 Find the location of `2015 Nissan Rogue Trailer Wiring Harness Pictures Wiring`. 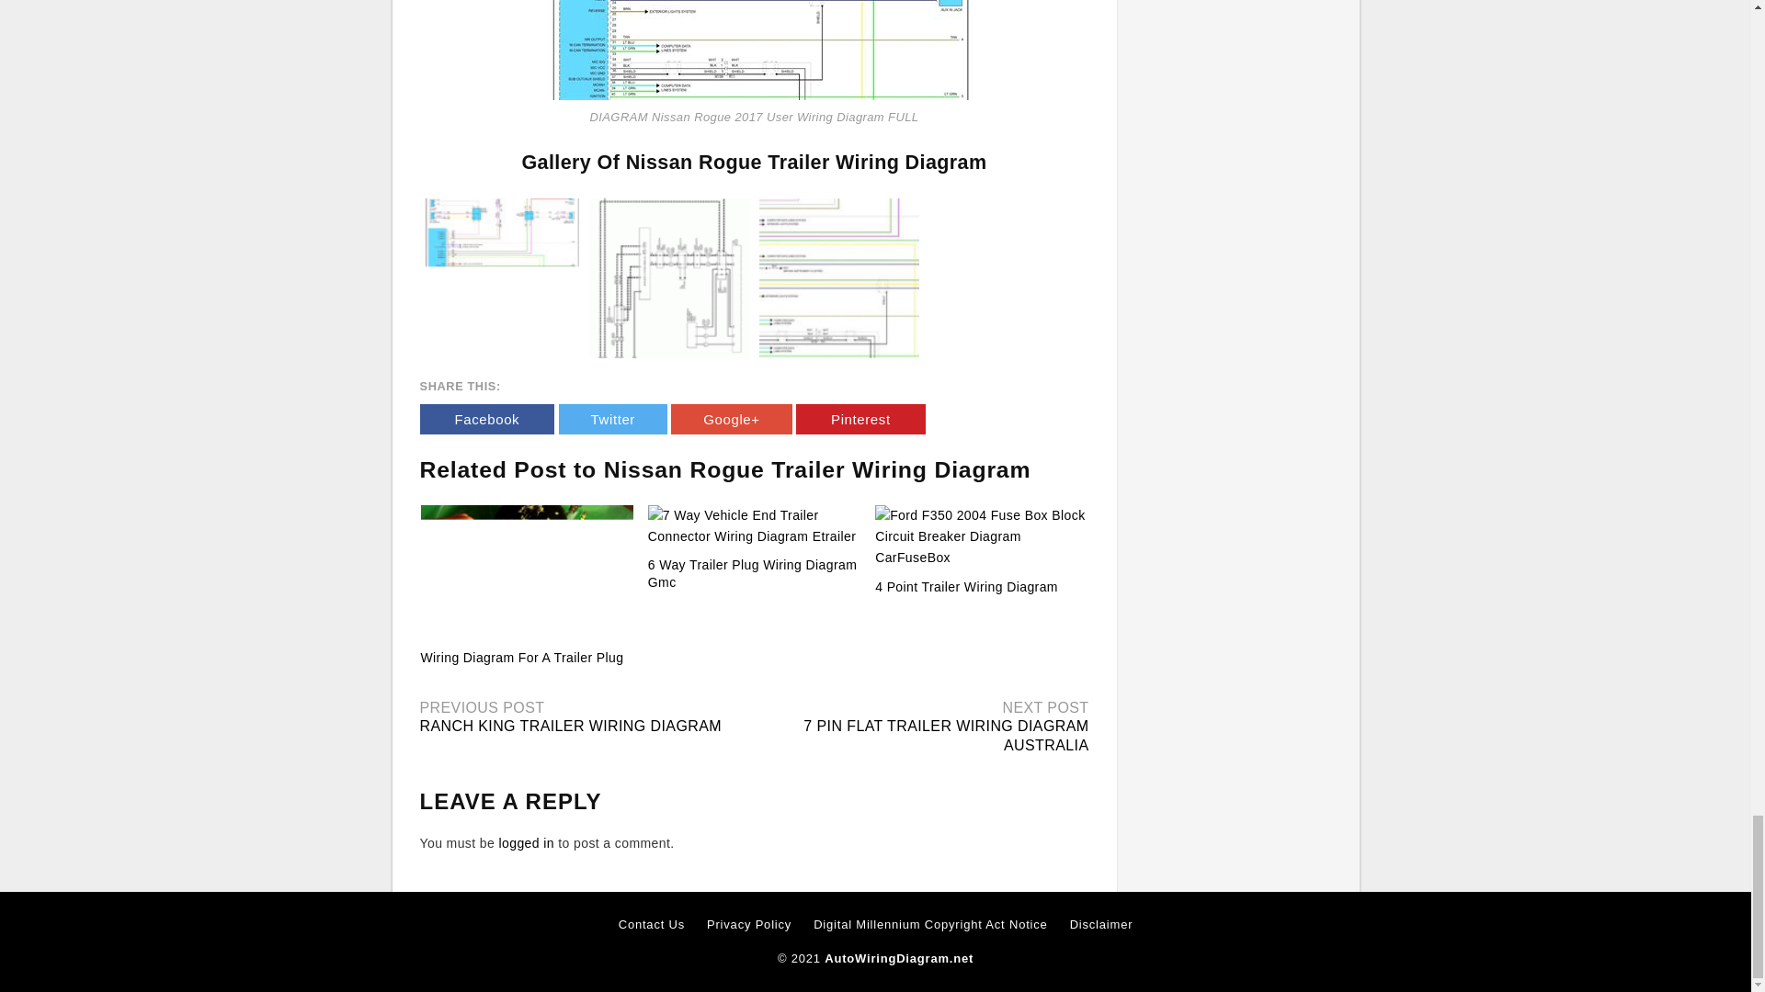

2015 Nissan Rogue Trailer Wiring Harness Pictures Wiring is located at coordinates (500, 278).